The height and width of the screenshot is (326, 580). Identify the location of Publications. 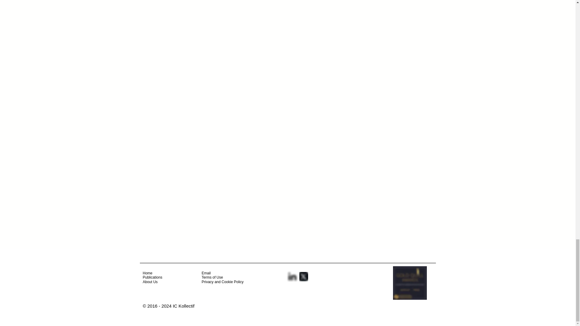
(152, 277).